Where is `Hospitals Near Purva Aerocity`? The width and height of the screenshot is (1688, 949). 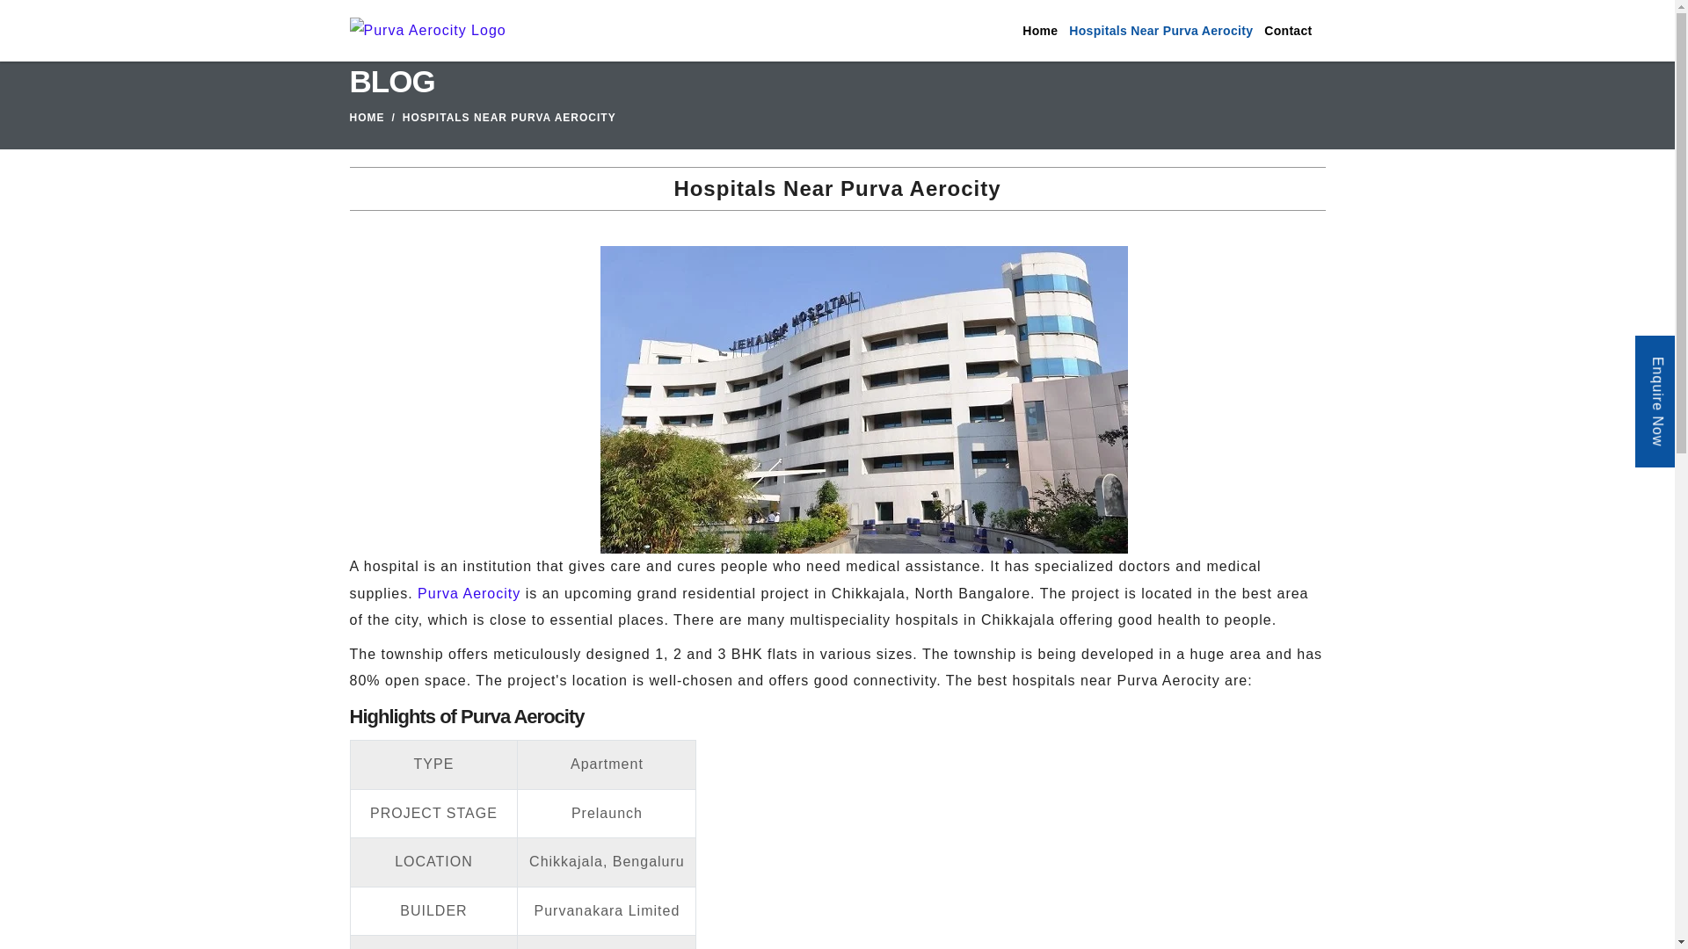 Hospitals Near Purva Aerocity is located at coordinates (863, 399).